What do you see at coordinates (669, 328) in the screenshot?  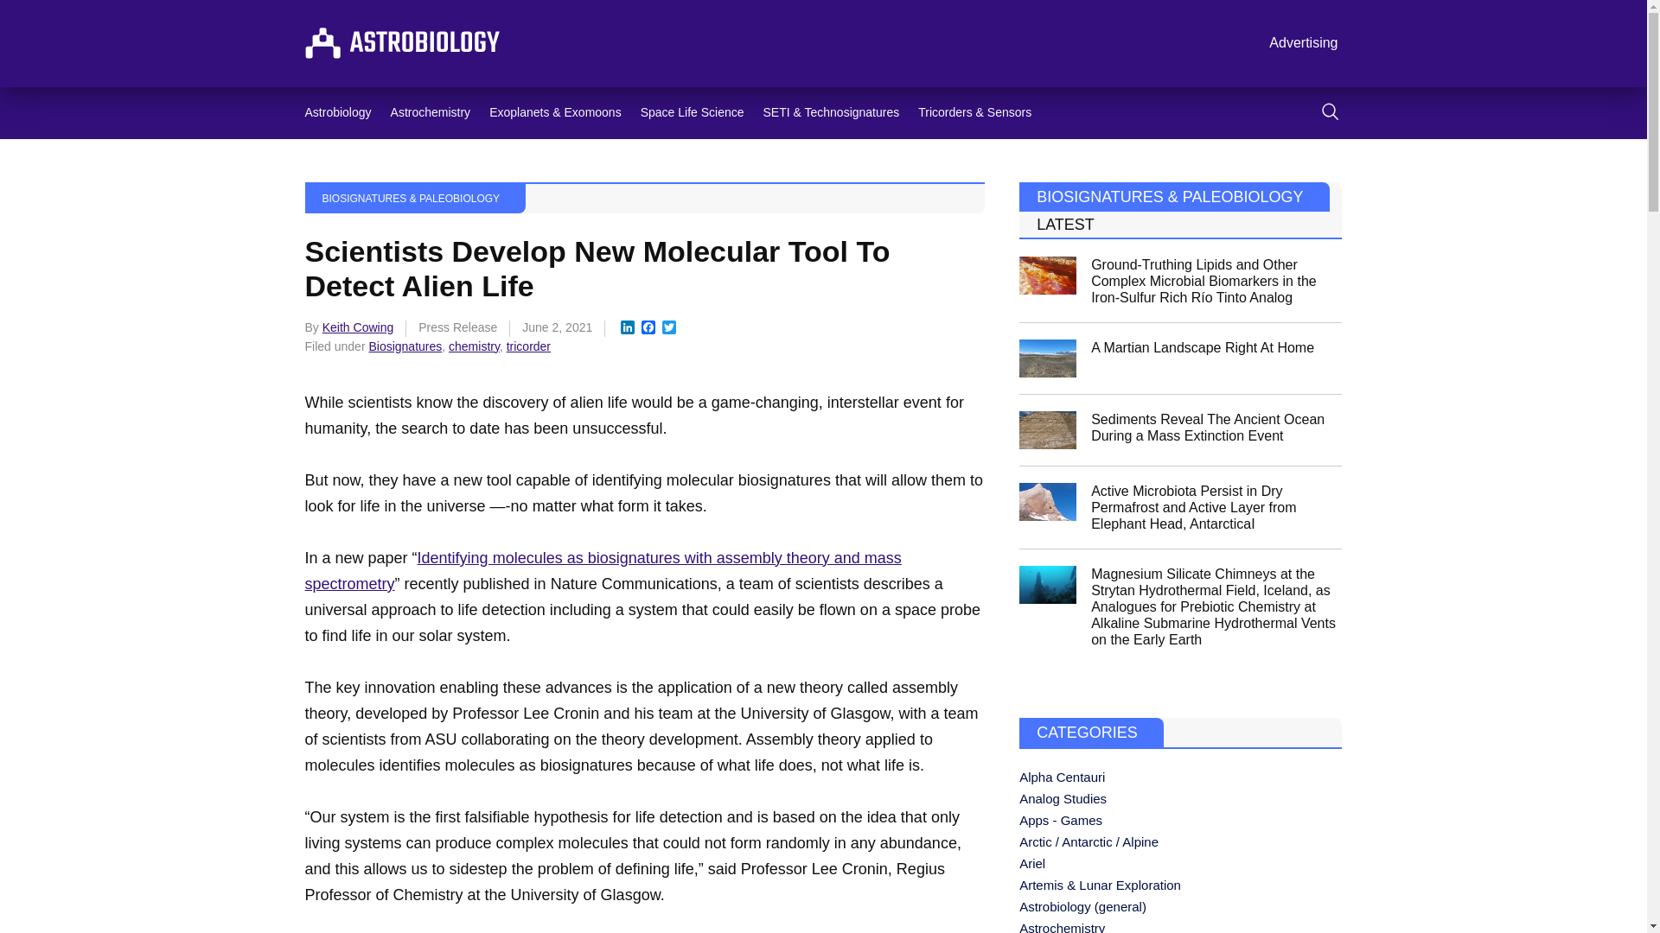 I see `Twitter` at bounding box center [669, 328].